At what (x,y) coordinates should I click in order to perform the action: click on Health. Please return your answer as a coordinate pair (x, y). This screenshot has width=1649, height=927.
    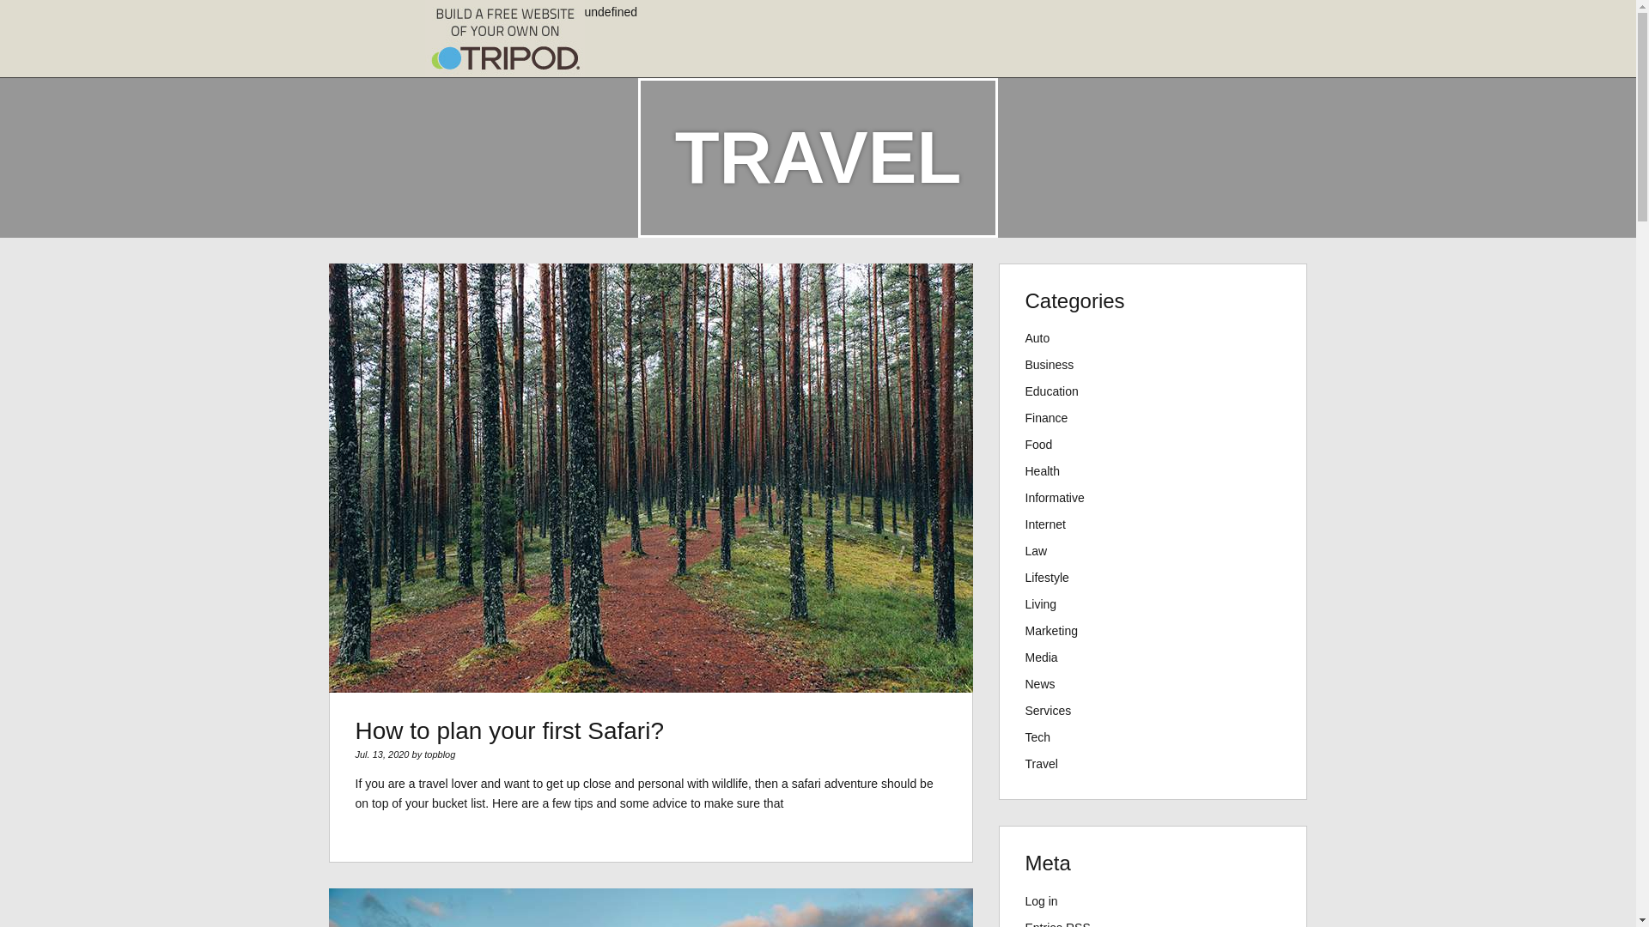
    Looking at the image, I should click on (1043, 471).